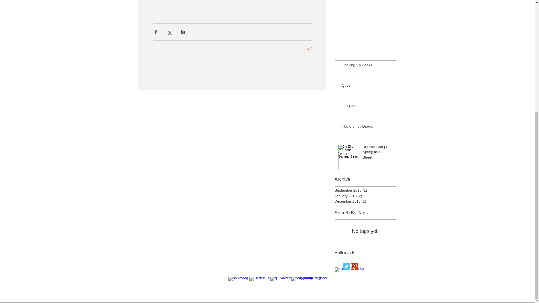  Describe the element at coordinates (309, 49) in the screenshot. I see `Post not marked as liked` at that location.